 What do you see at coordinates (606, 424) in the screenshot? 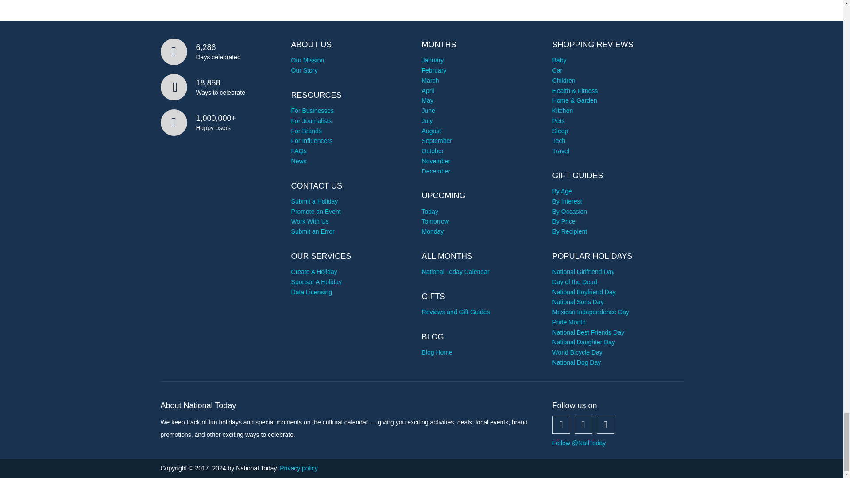
I see `Follow us on Instagram` at bounding box center [606, 424].